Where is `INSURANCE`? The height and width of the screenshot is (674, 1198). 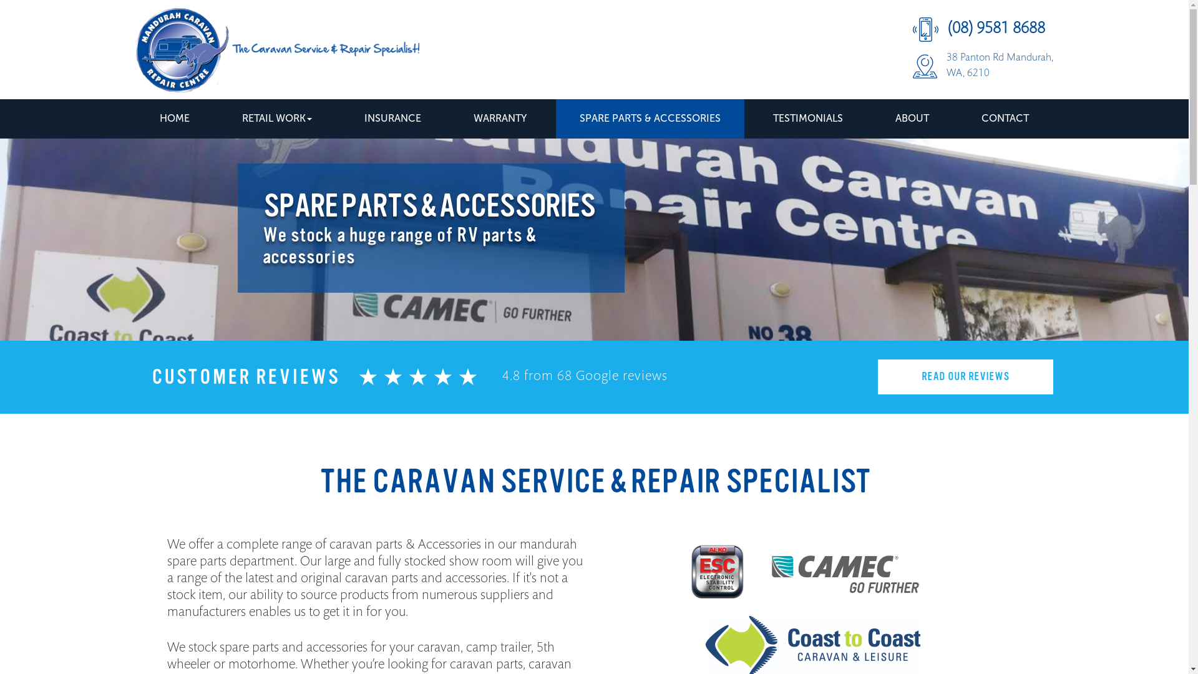 INSURANCE is located at coordinates (393, 119).